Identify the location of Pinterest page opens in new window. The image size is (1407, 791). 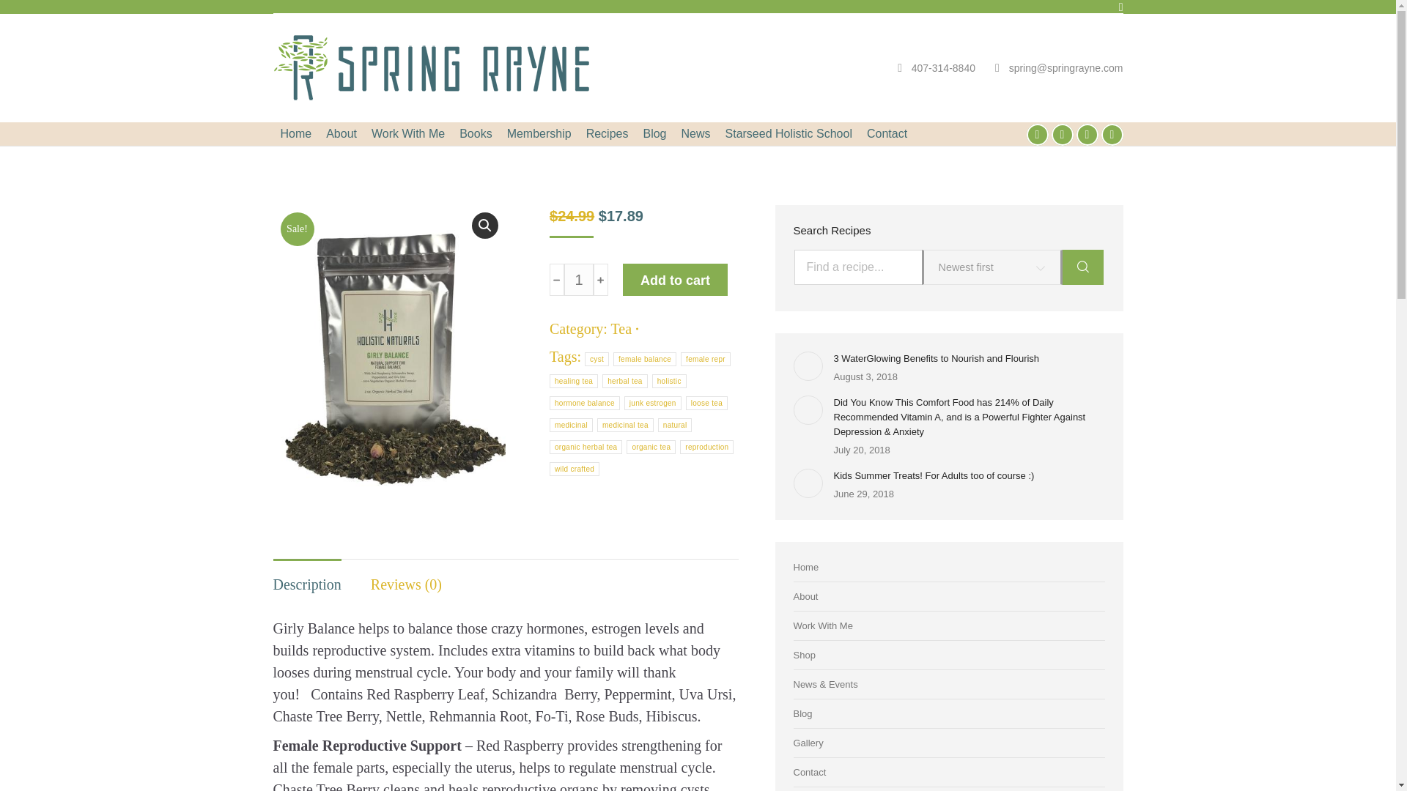
(1111, 134).